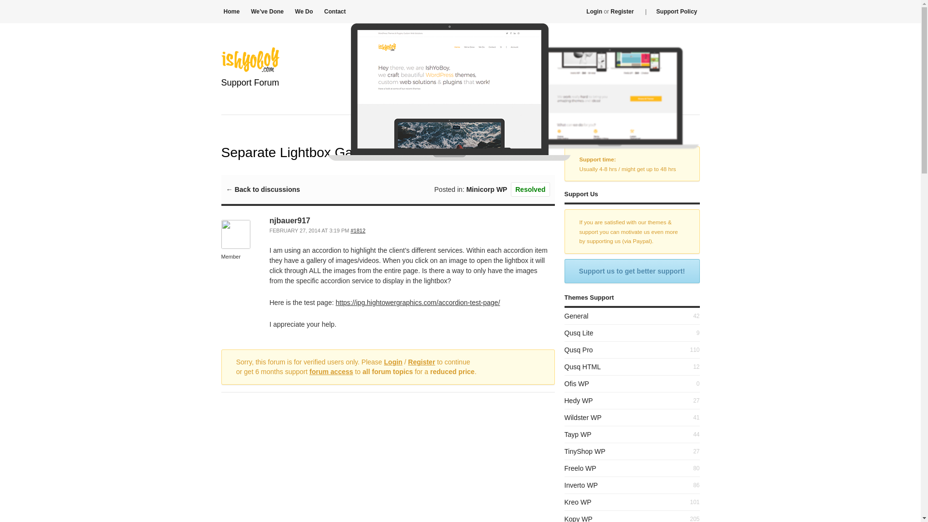  I want to click on Support Policy, so click(677, 12).